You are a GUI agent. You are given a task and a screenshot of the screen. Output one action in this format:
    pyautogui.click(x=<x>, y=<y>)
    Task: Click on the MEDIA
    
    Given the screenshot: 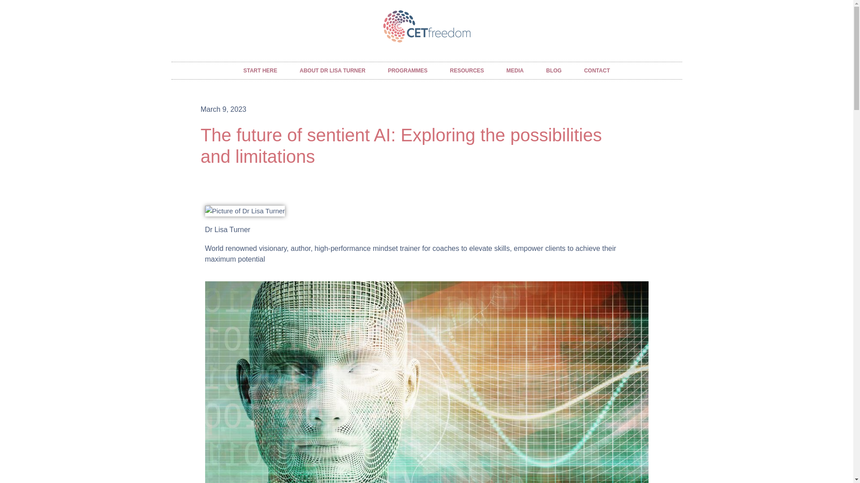 What is the action you would take?
    pyautogui.click(x=515, y=71)
    